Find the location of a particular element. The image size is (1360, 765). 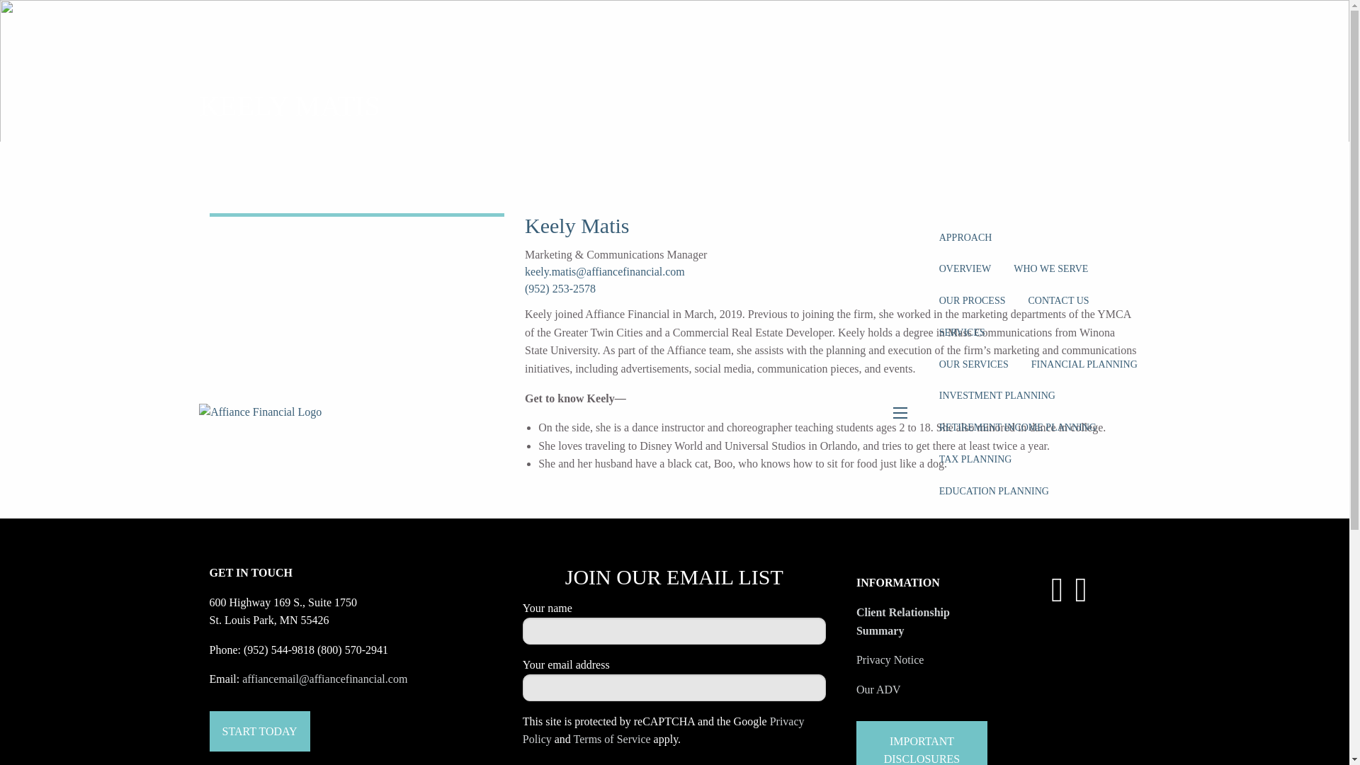

HOME is located at coordinates (997, 16).